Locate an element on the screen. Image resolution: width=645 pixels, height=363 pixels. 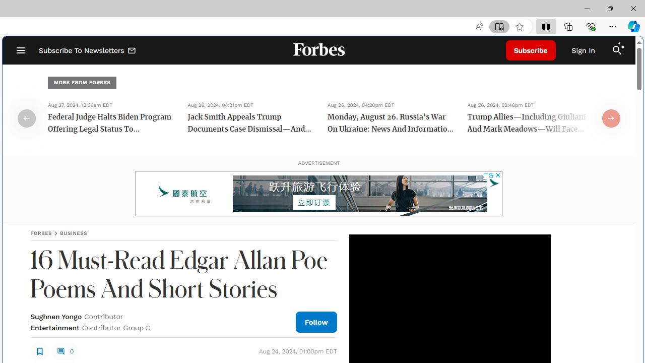
Subscribe To Newsletters is located at coordinates (88, 50).